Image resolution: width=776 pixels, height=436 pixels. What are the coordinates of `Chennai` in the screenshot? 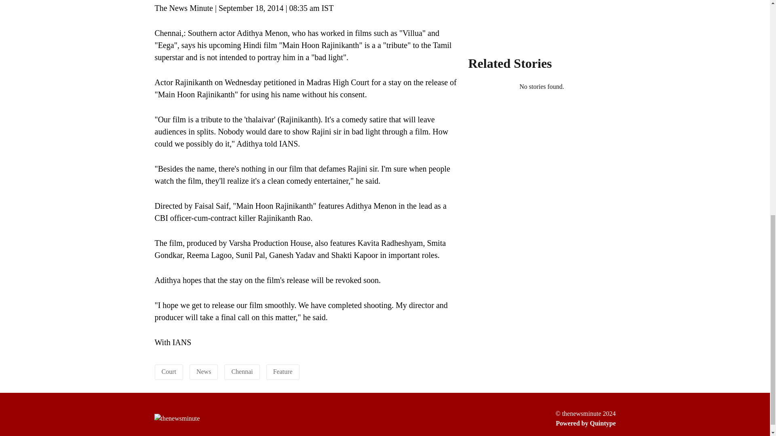 It's located at (242, 371).